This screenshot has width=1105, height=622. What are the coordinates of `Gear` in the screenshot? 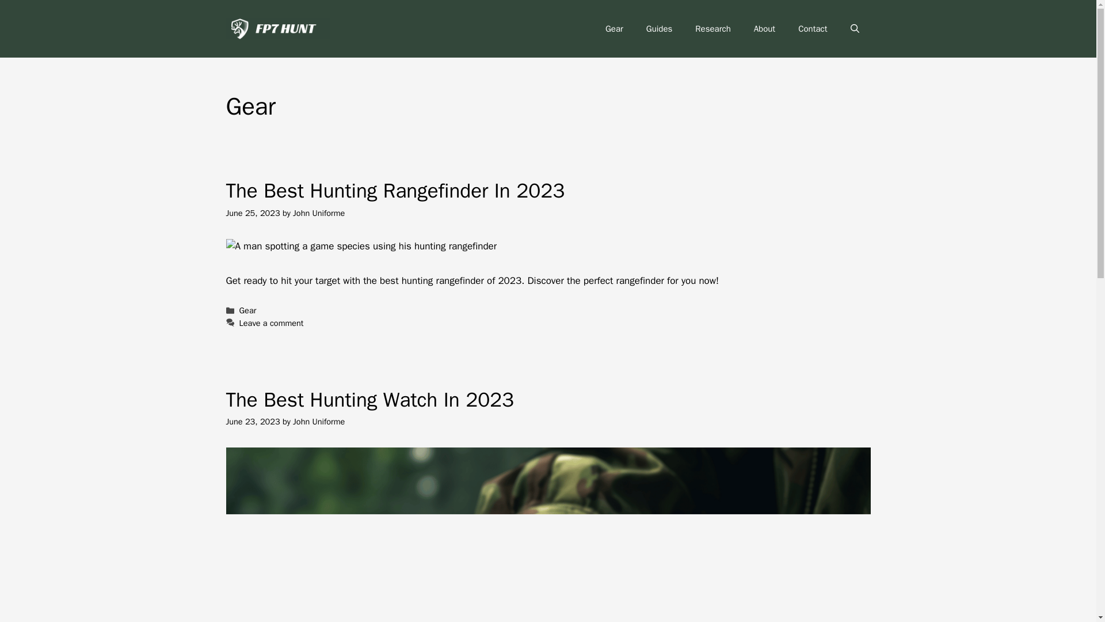 It's located at (614, 29).